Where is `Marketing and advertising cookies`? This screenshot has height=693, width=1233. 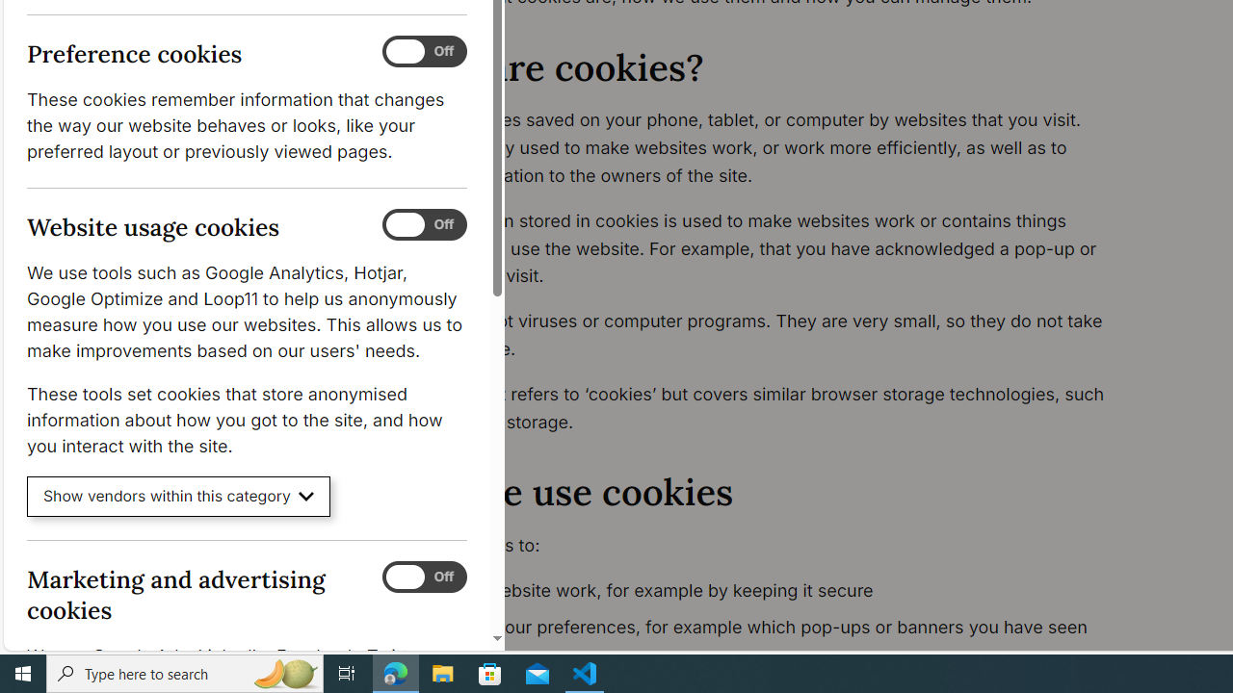
Marketing and advertising cookies is located at coordinates (424, 577).